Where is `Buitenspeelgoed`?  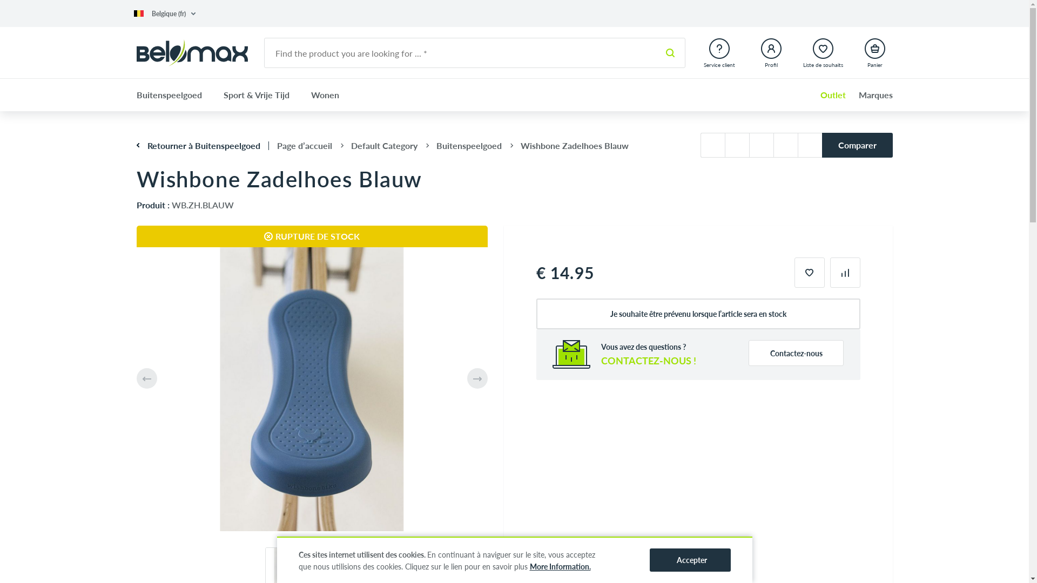 Buitenspeelgoed is located at coordinates (174, 95).